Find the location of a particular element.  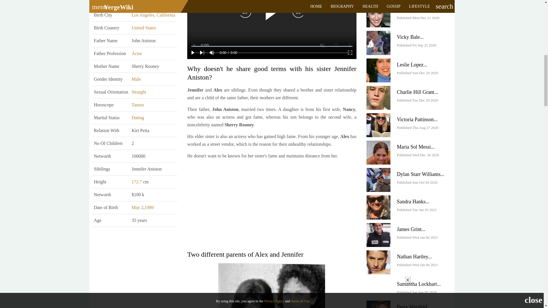

Dating is located at coordinates (138, 117).